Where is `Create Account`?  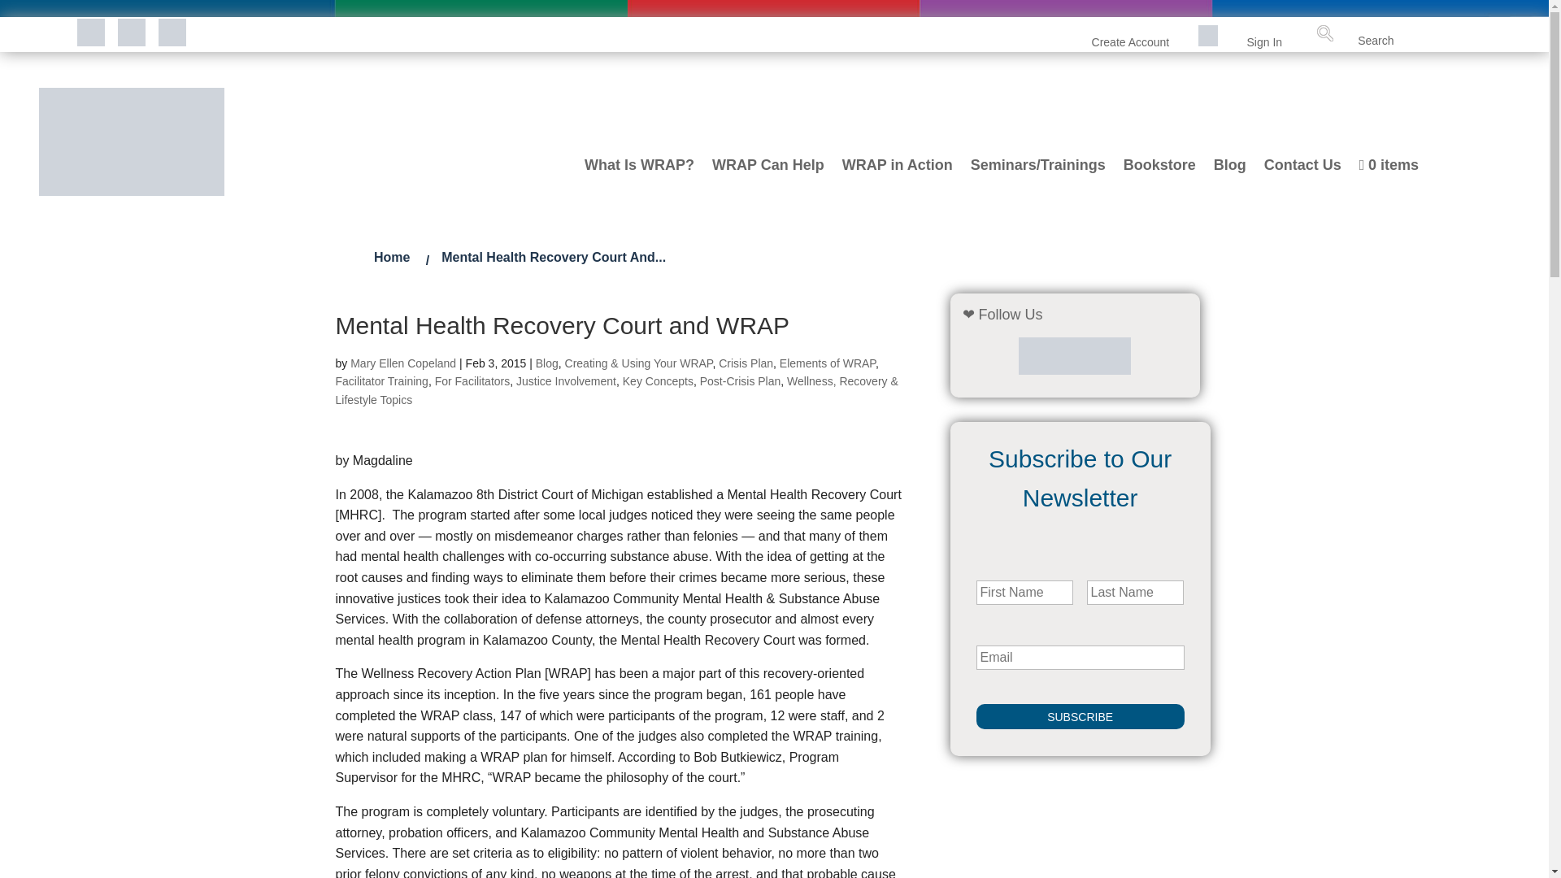
Create Account is located at coordinates (1130, 42).